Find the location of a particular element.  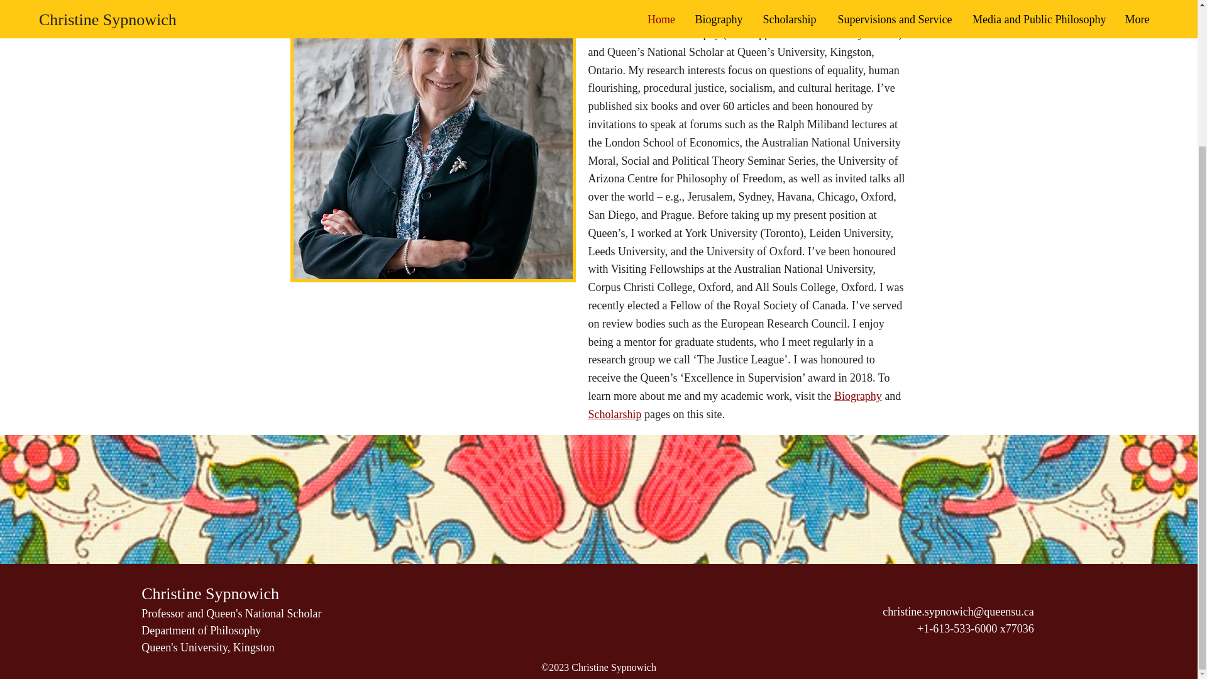

Biography is located at coordinates (857, 396).